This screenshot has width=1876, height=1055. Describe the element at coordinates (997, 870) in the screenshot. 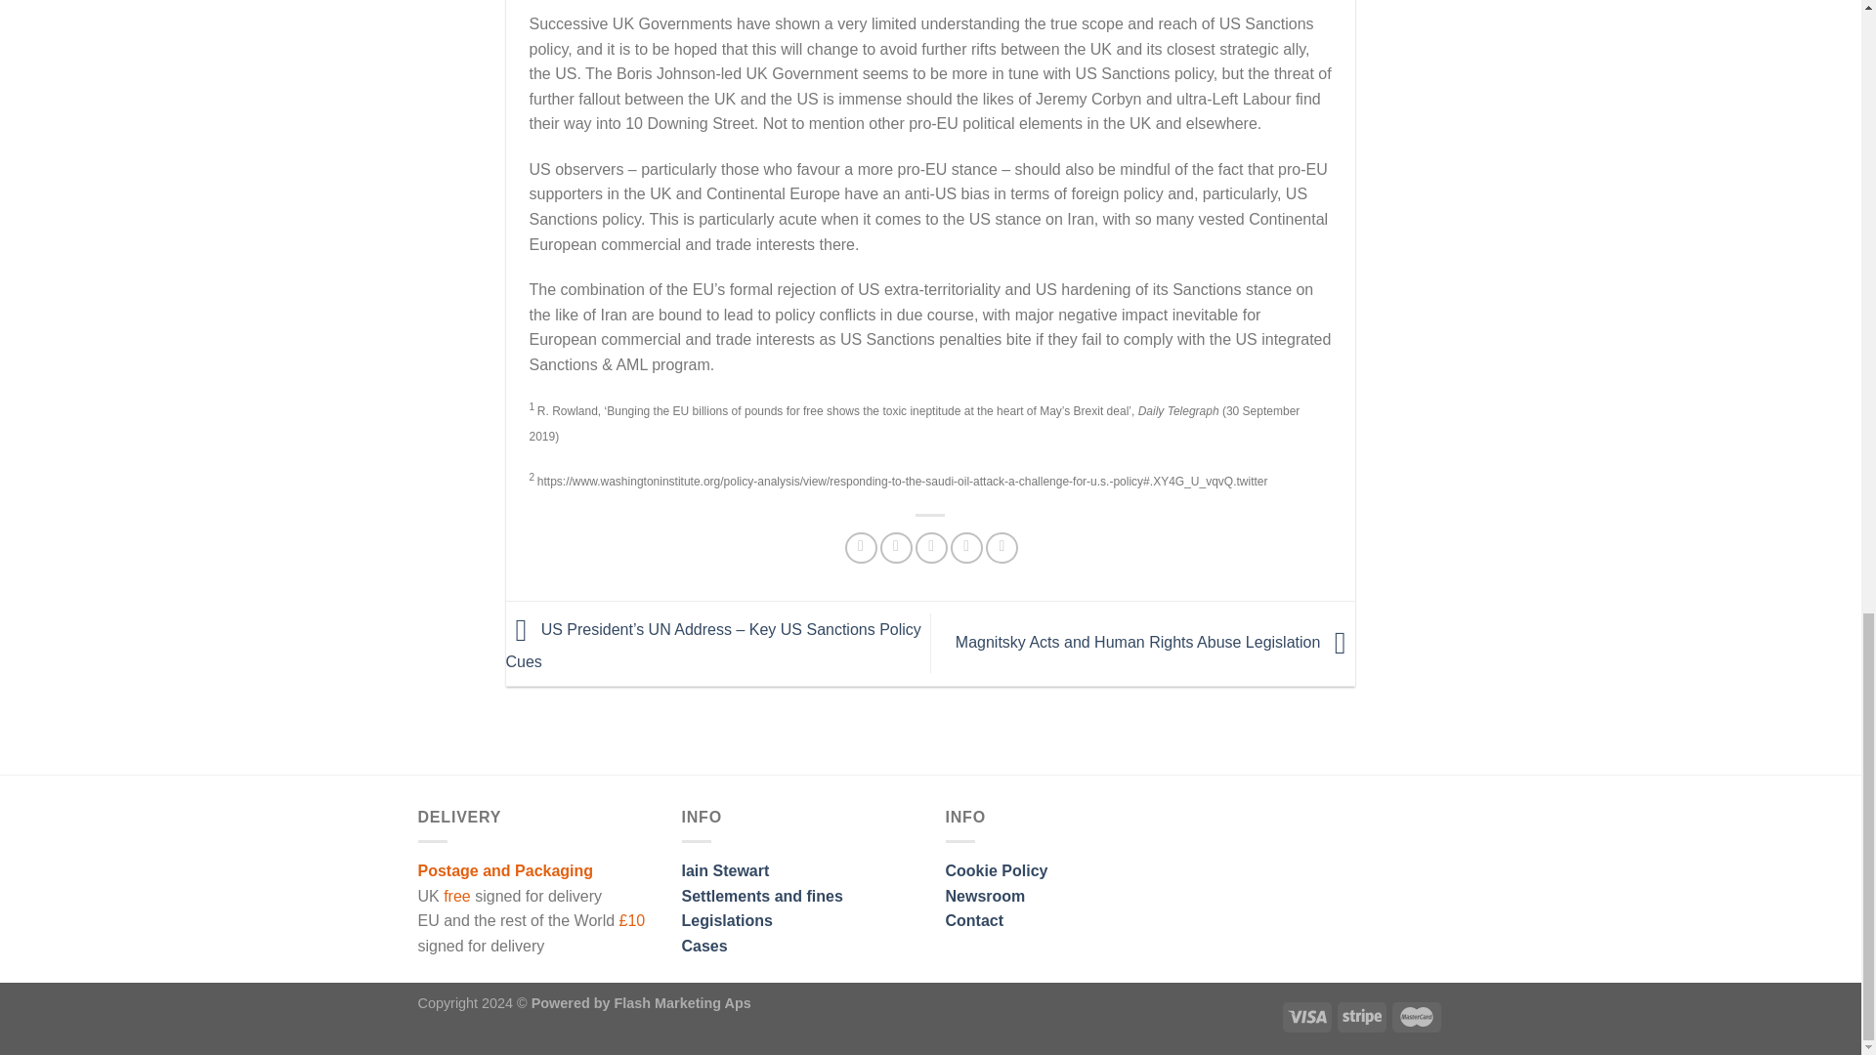

I see `Cookie Policy` at that location.